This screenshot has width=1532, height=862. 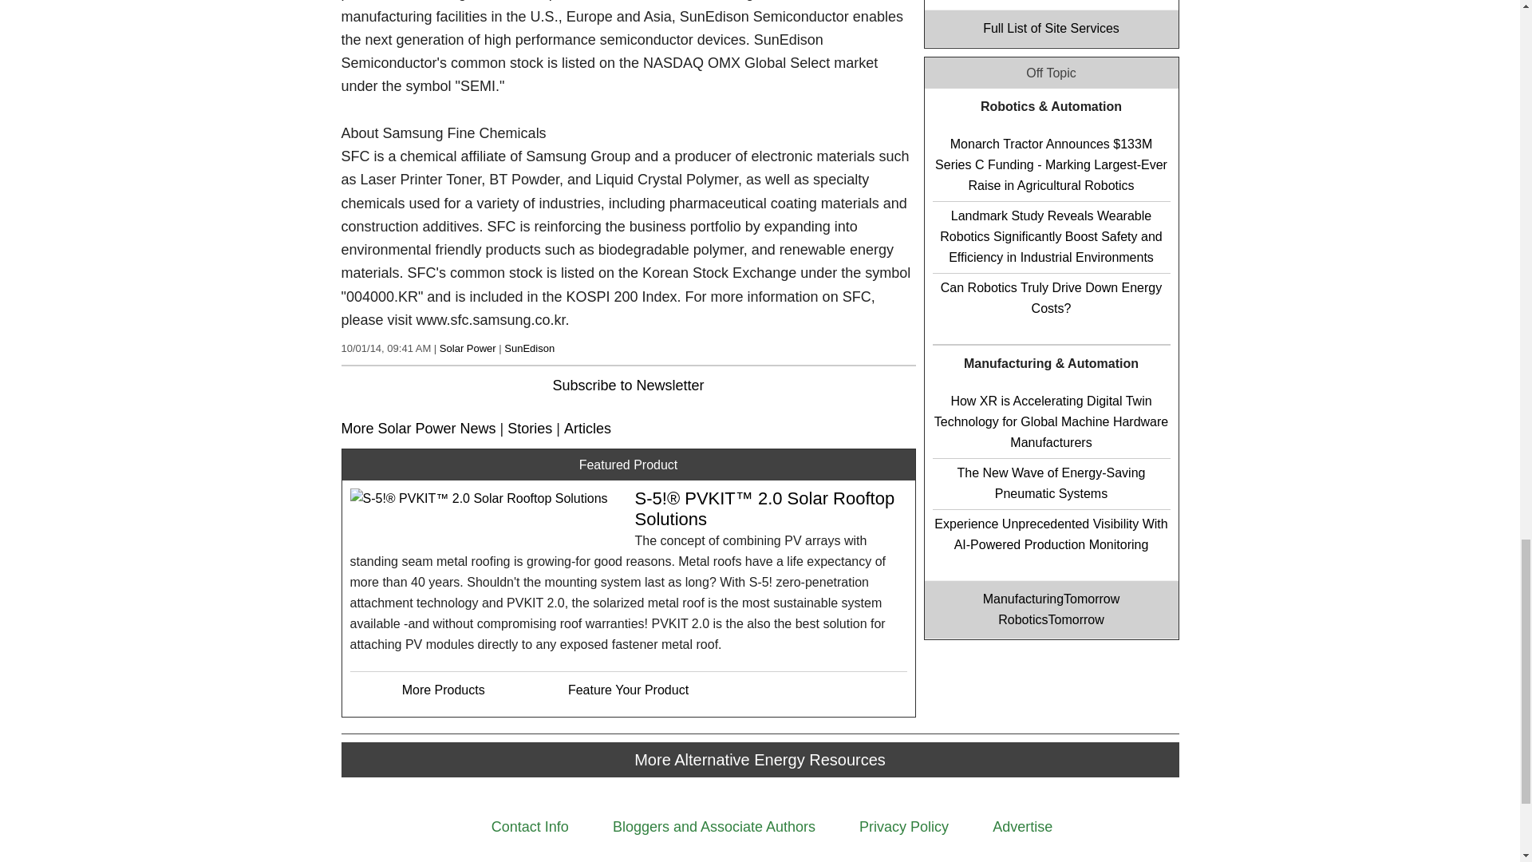 What do you see at coordinates (587, 428) in the screenshot?
I see `Articles` at bounding box center [587, 428].